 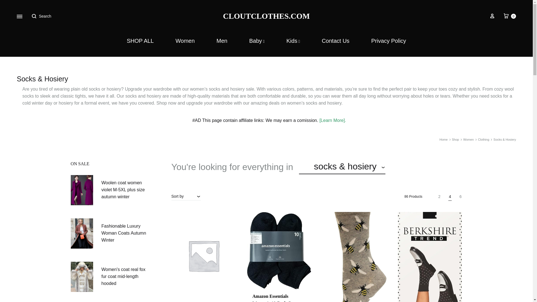 What do you see at coordinates (257, 41) in the screenshot?
I see `Women` at bounding box center [257, 41].